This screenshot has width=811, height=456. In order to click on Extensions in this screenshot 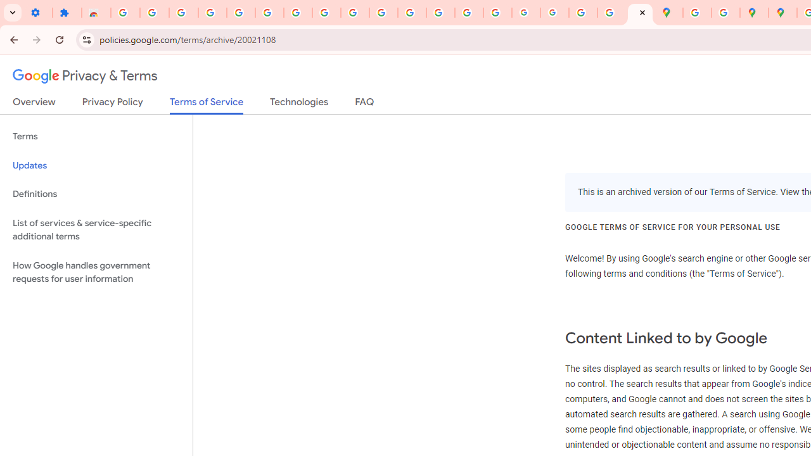, I will do `click(67, 13)`.